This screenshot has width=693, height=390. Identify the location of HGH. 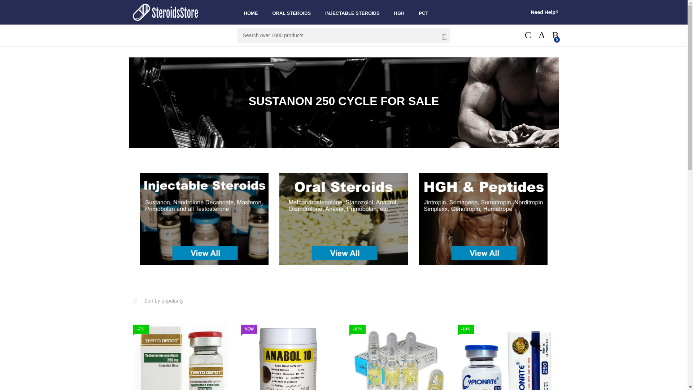
(399, 12).